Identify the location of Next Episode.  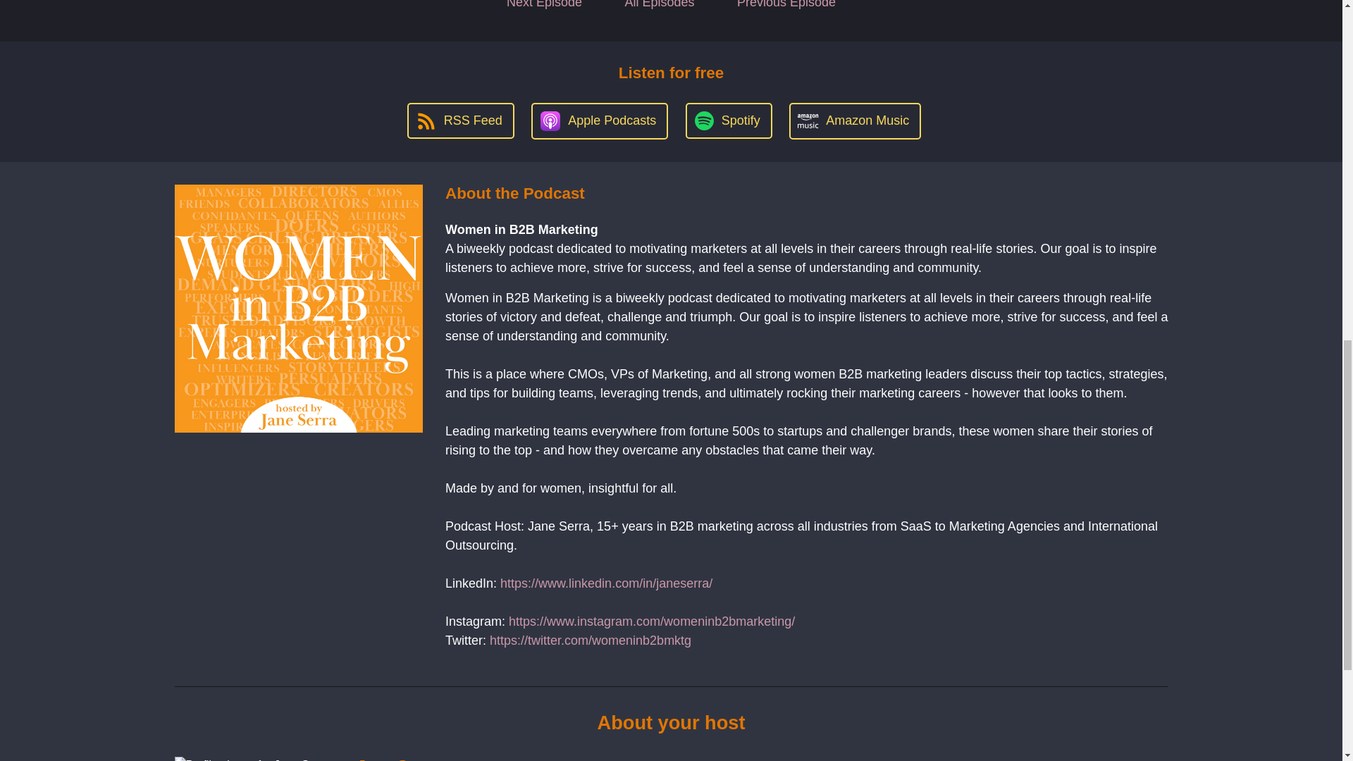
(544, 10).